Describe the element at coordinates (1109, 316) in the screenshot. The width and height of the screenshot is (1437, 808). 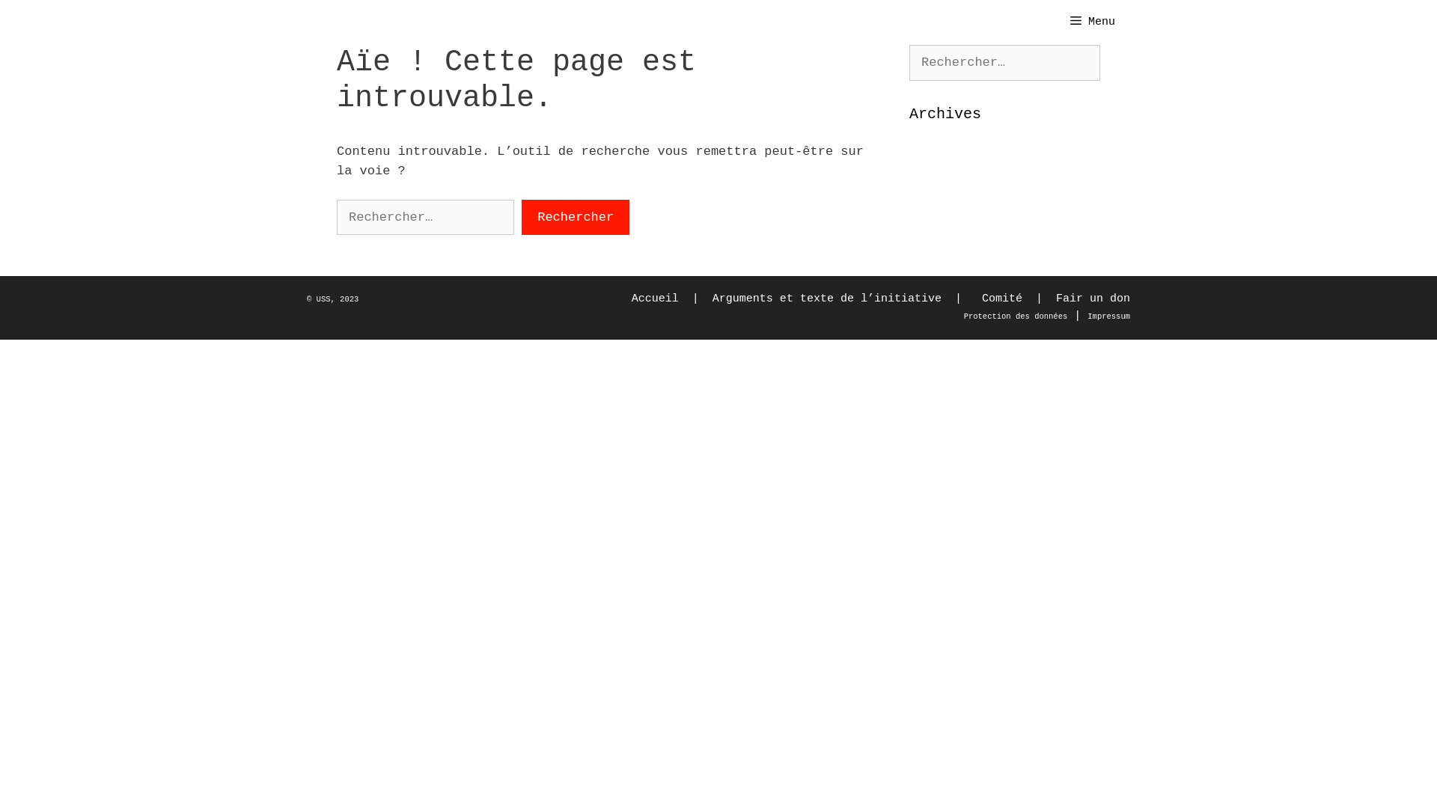
I see `Impressum` at that location.